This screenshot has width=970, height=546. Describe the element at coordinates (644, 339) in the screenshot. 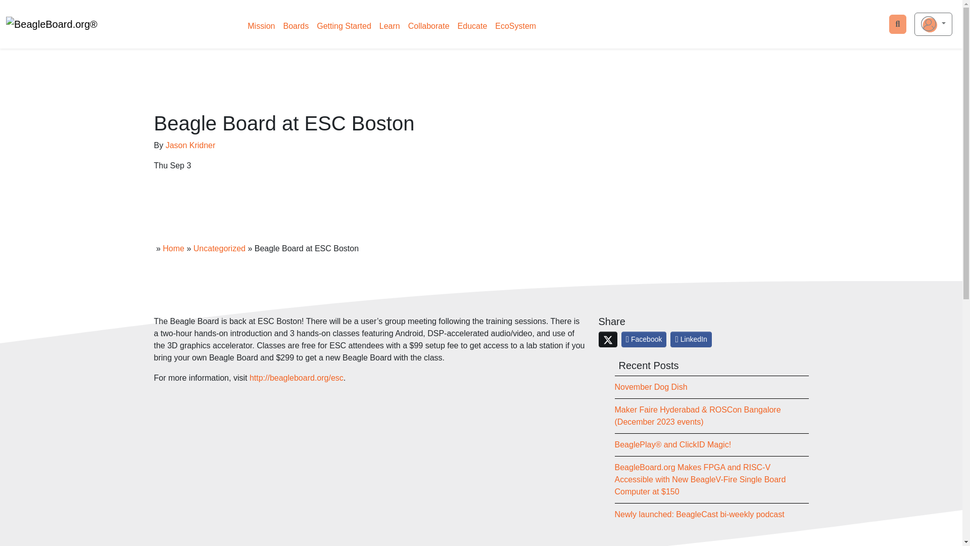

I see `Facebook` at that location.